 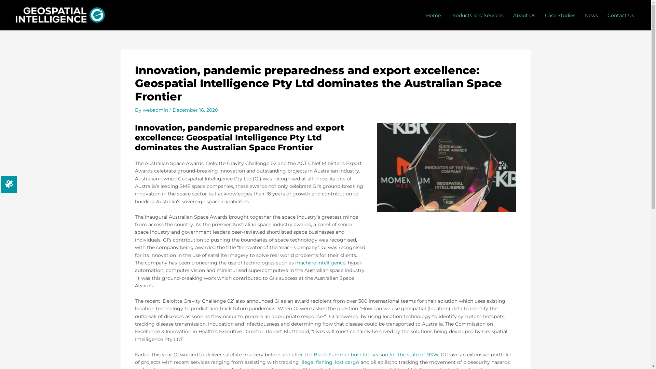 What do you see at coordinates (433, 15) in the screenshot?
I see `Home` at bounding box center [433, 15].